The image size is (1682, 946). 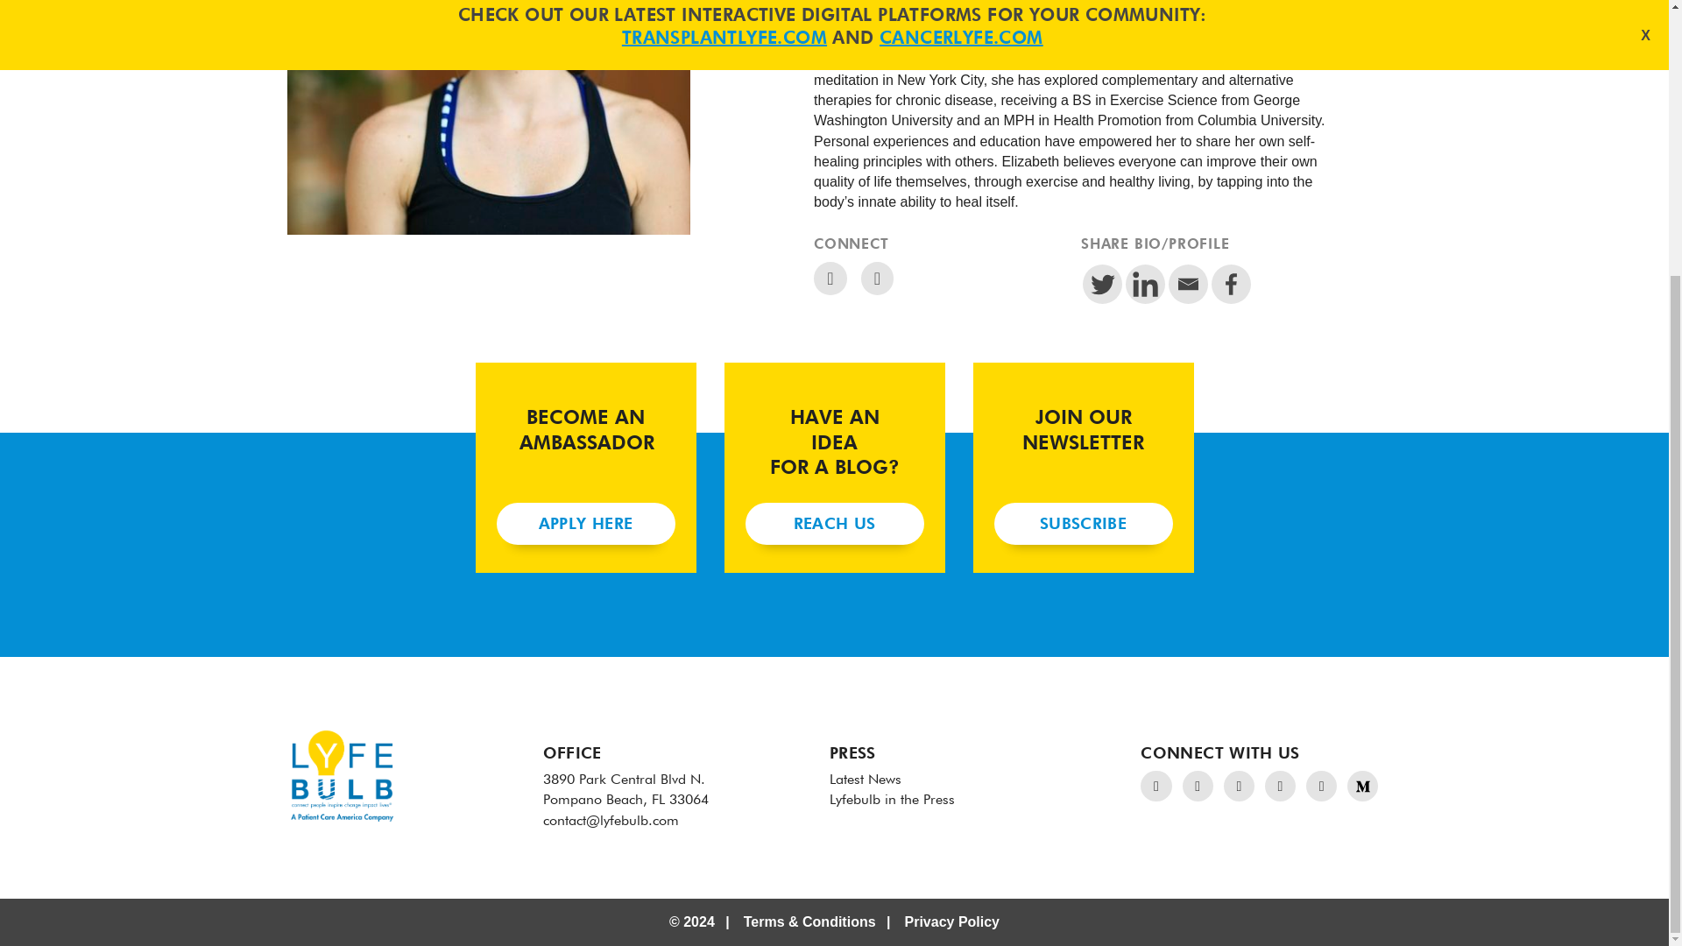 I want to click on Email, so click(x=1188, y=284).